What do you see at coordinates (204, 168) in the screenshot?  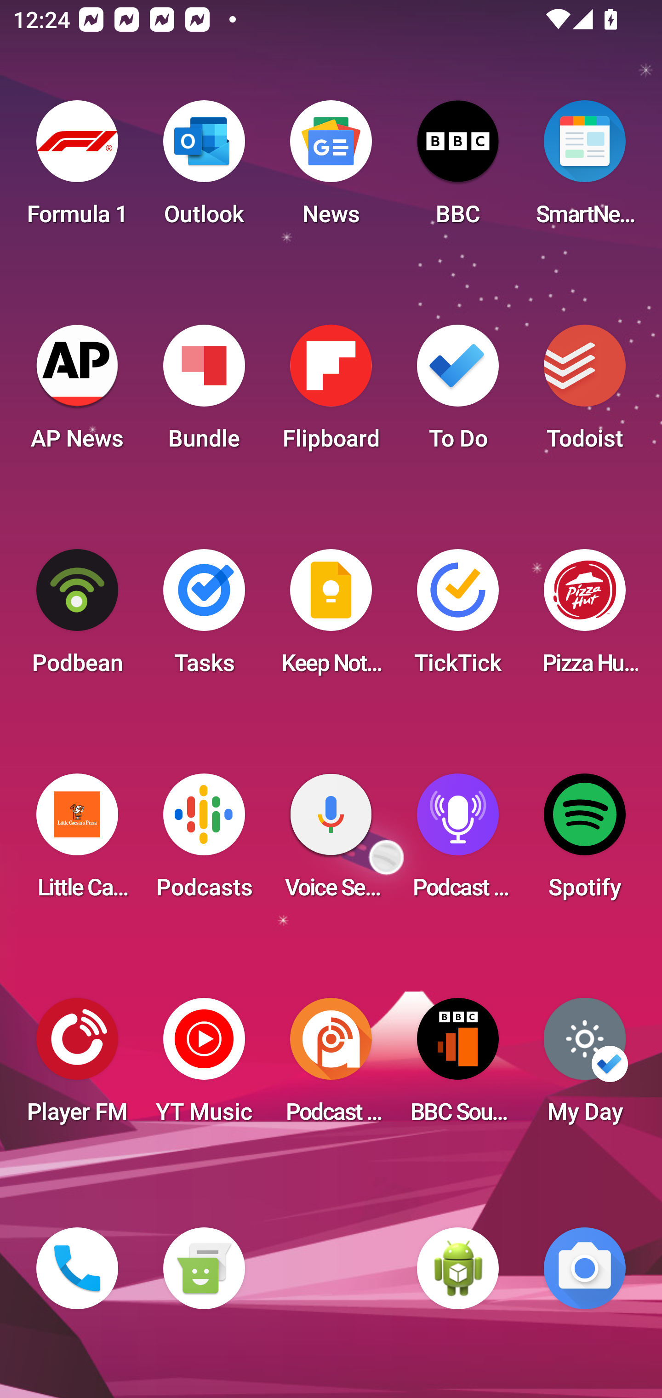 I see `Outlook` at bounding box center [204, 168].